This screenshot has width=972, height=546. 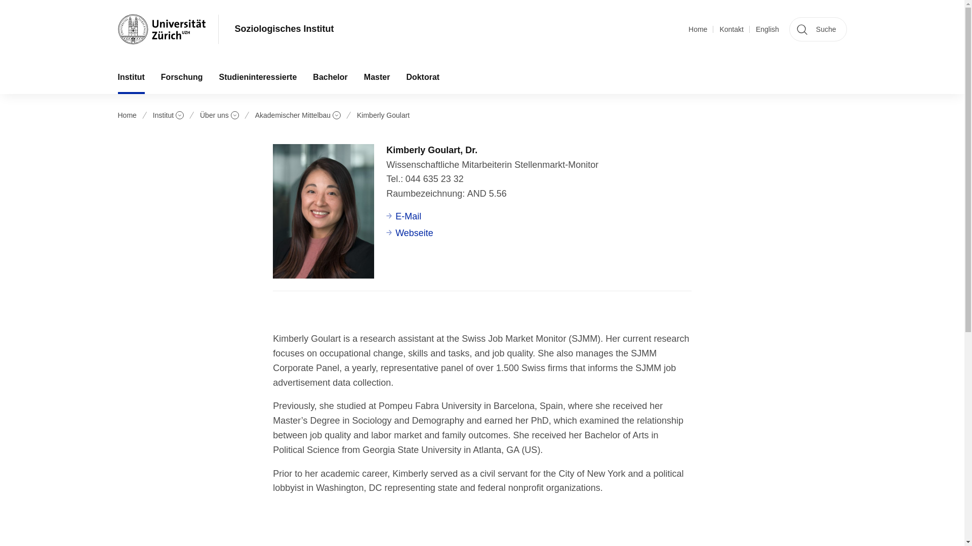 I want to click on Institut, so click(x=131, y=77).